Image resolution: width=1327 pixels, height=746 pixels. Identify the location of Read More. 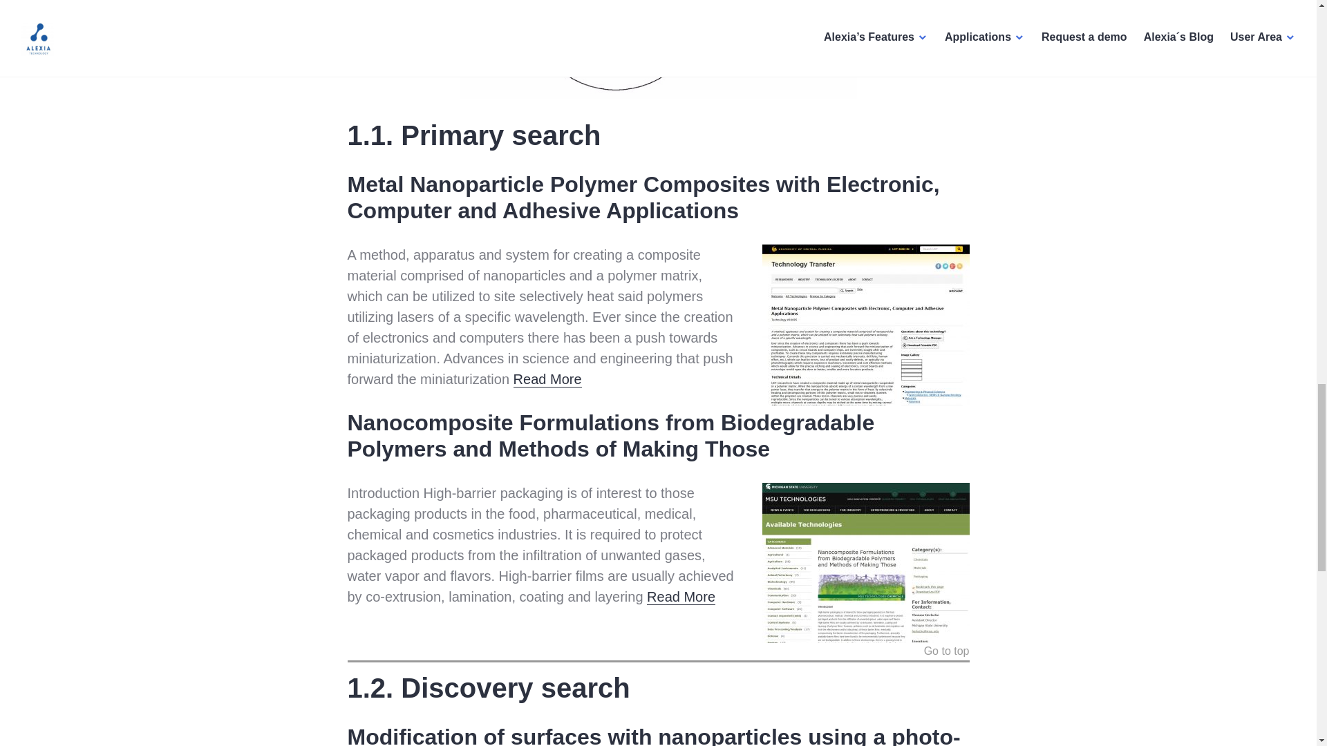
(547, 379).